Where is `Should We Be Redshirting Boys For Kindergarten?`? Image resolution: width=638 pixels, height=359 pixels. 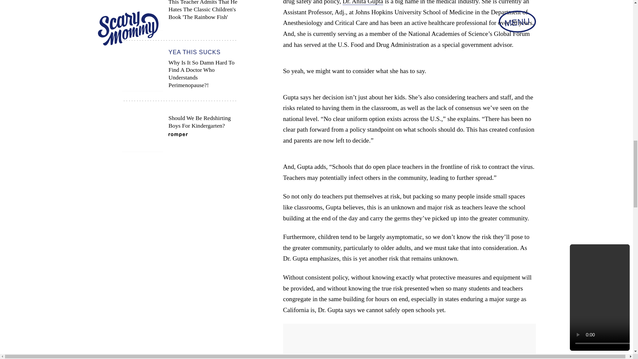 Should We Be Redshirting Boys For Kindergarten? is located at coordinates (180, 131).